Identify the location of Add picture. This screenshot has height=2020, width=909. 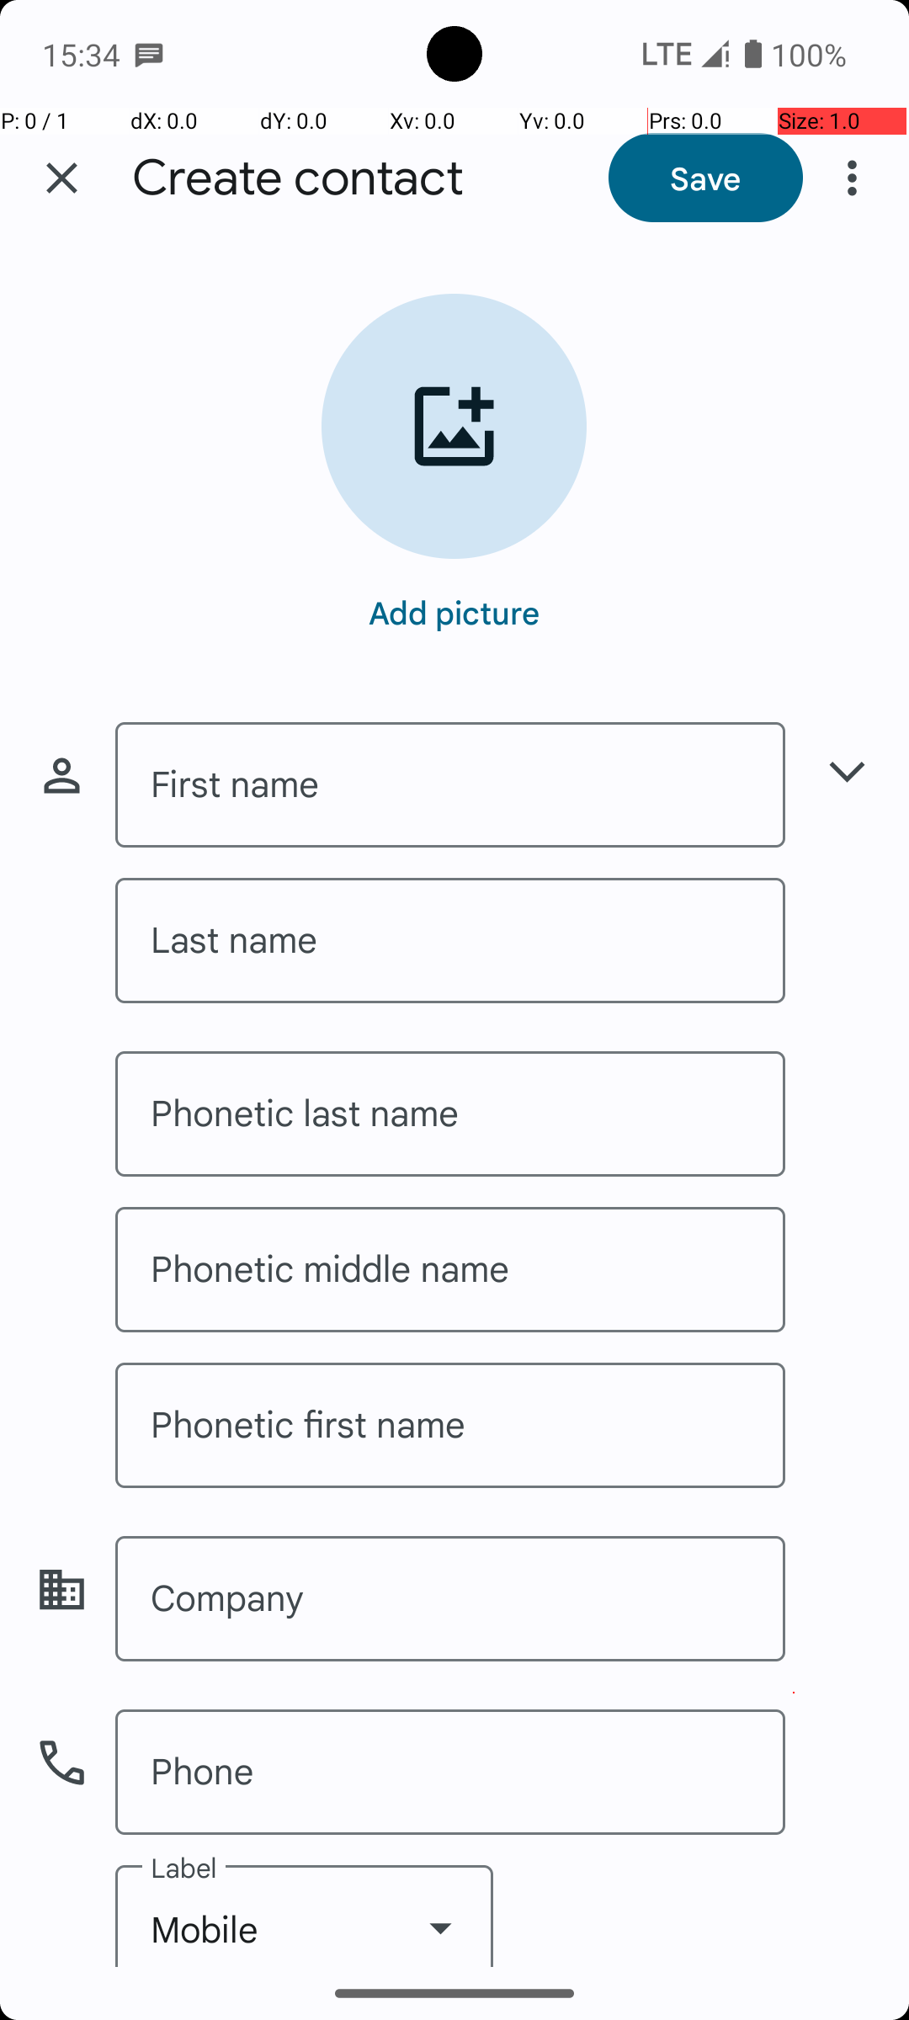
(454, 612).